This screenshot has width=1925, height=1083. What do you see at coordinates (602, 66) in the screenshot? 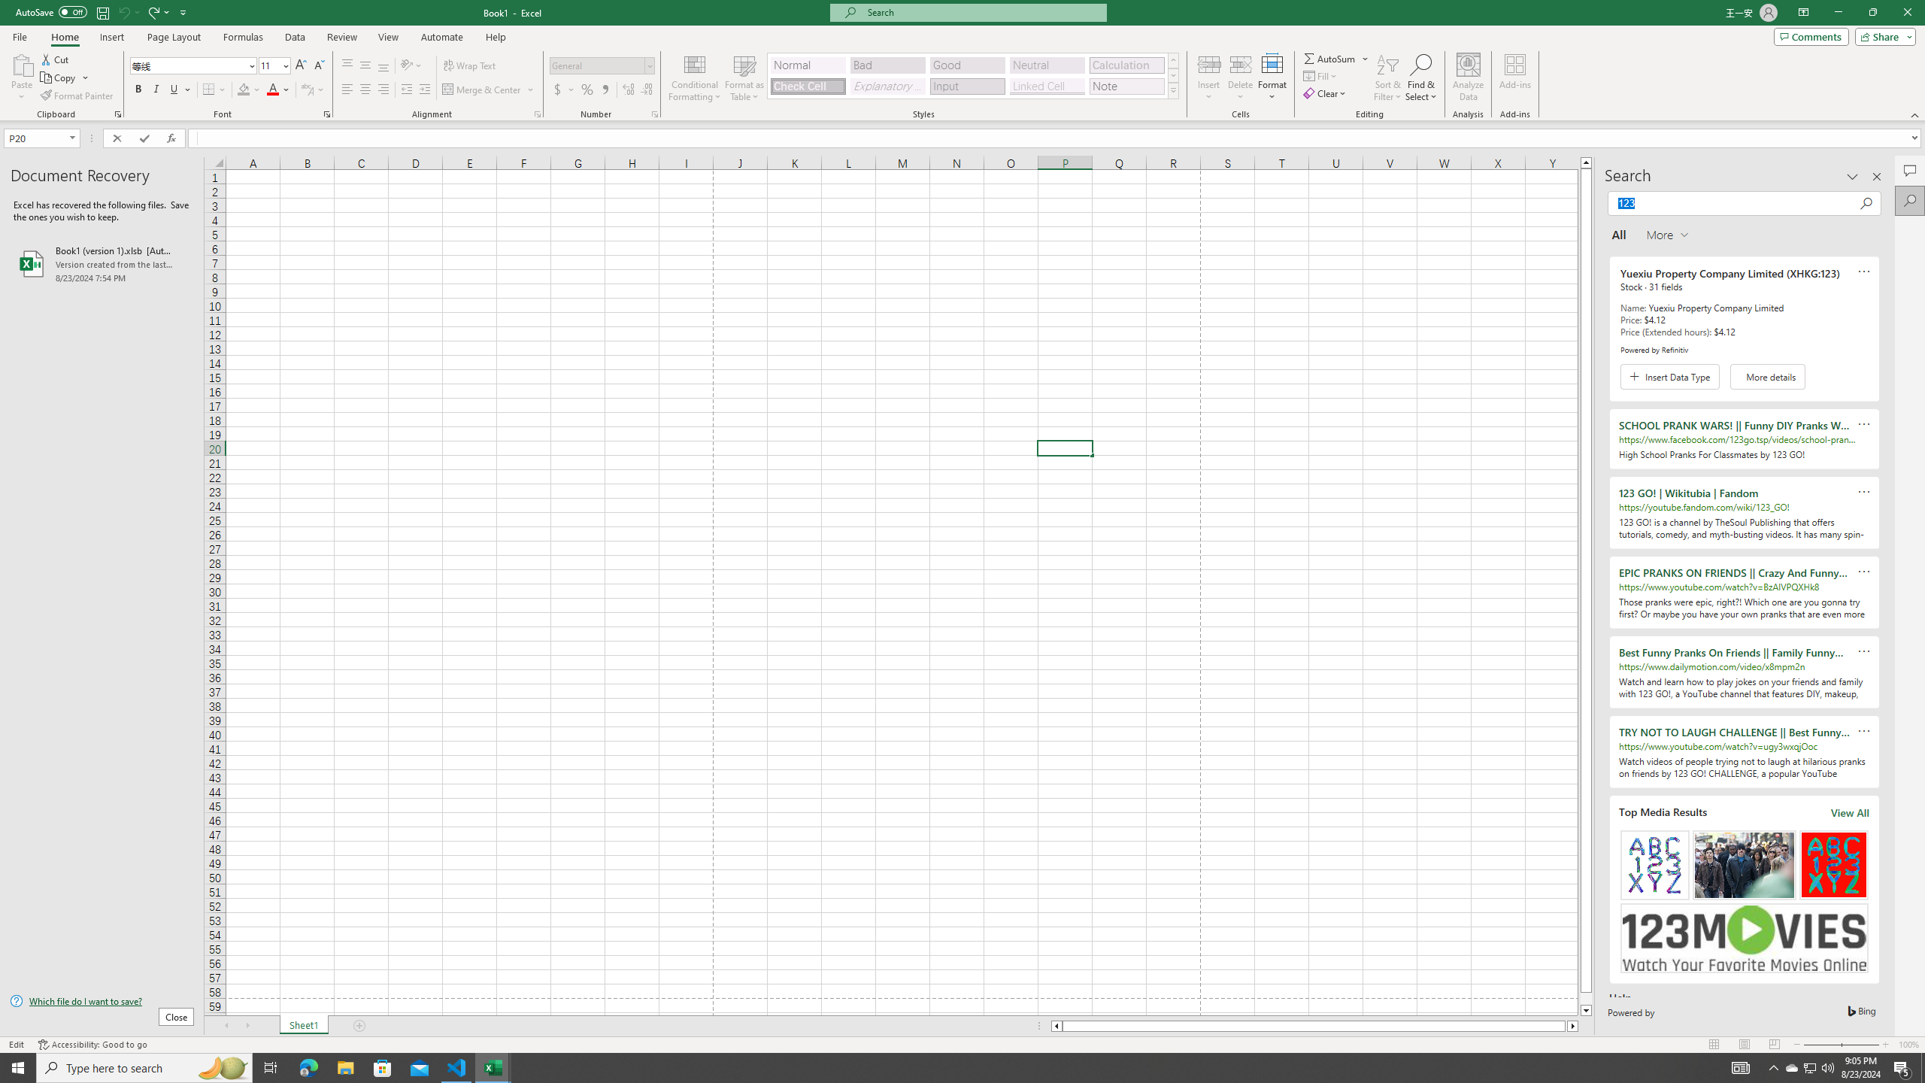
I see `Number Format` at bounding box center [602, 66].